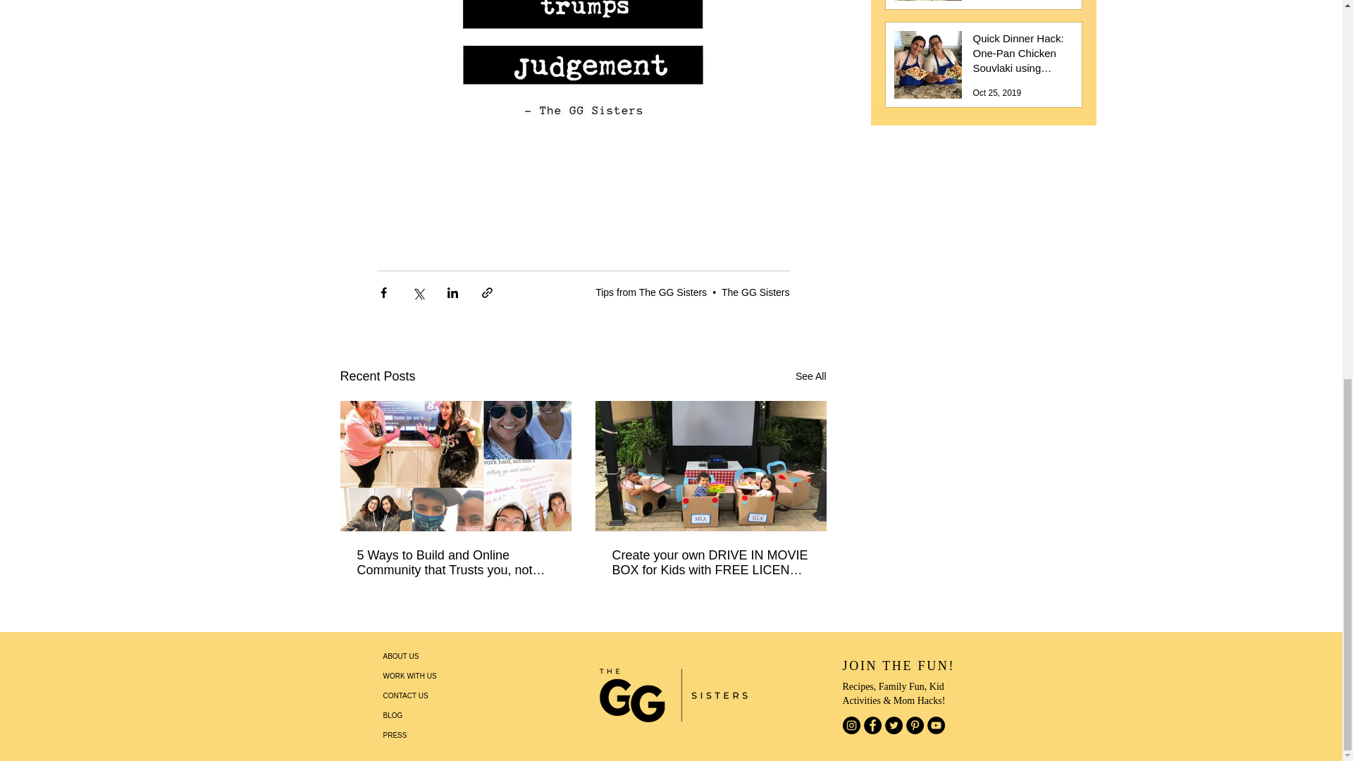  I want to click on BLOG, so click(433, 716).